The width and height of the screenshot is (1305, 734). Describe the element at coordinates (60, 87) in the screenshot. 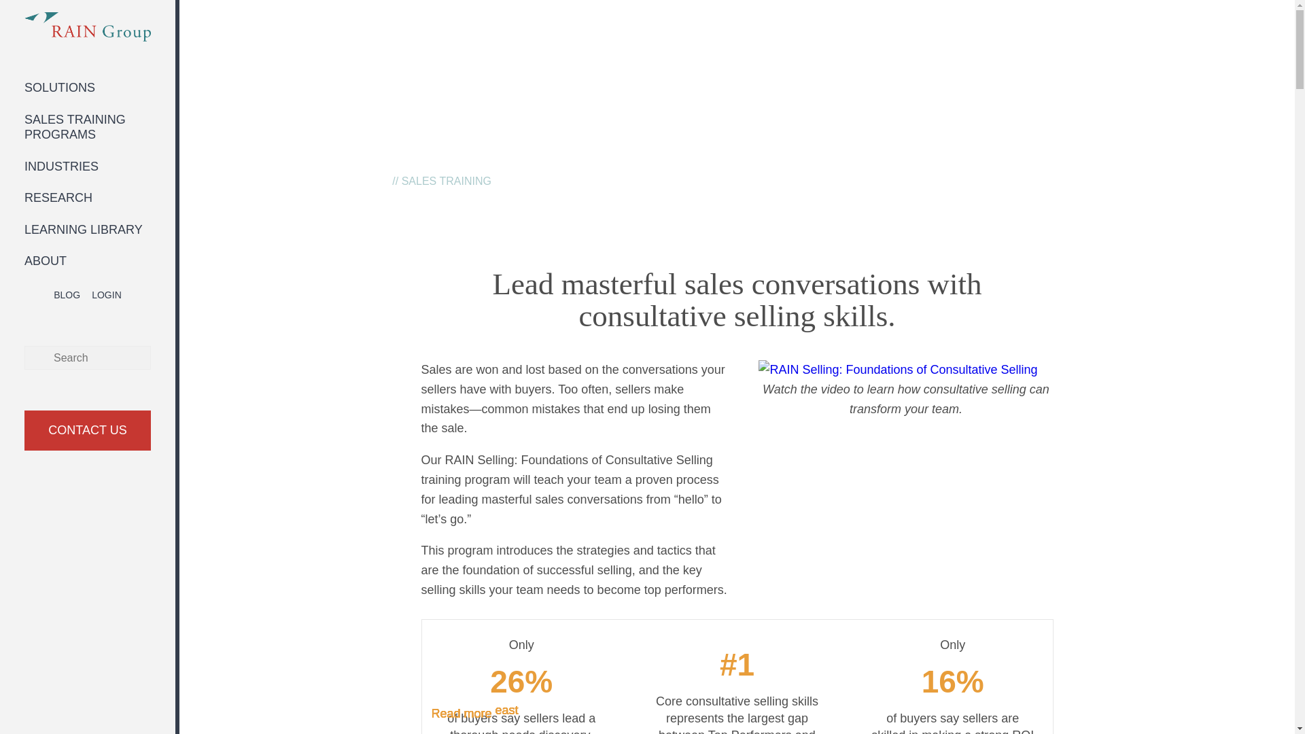

I see `SOLUTIONS` at that location.